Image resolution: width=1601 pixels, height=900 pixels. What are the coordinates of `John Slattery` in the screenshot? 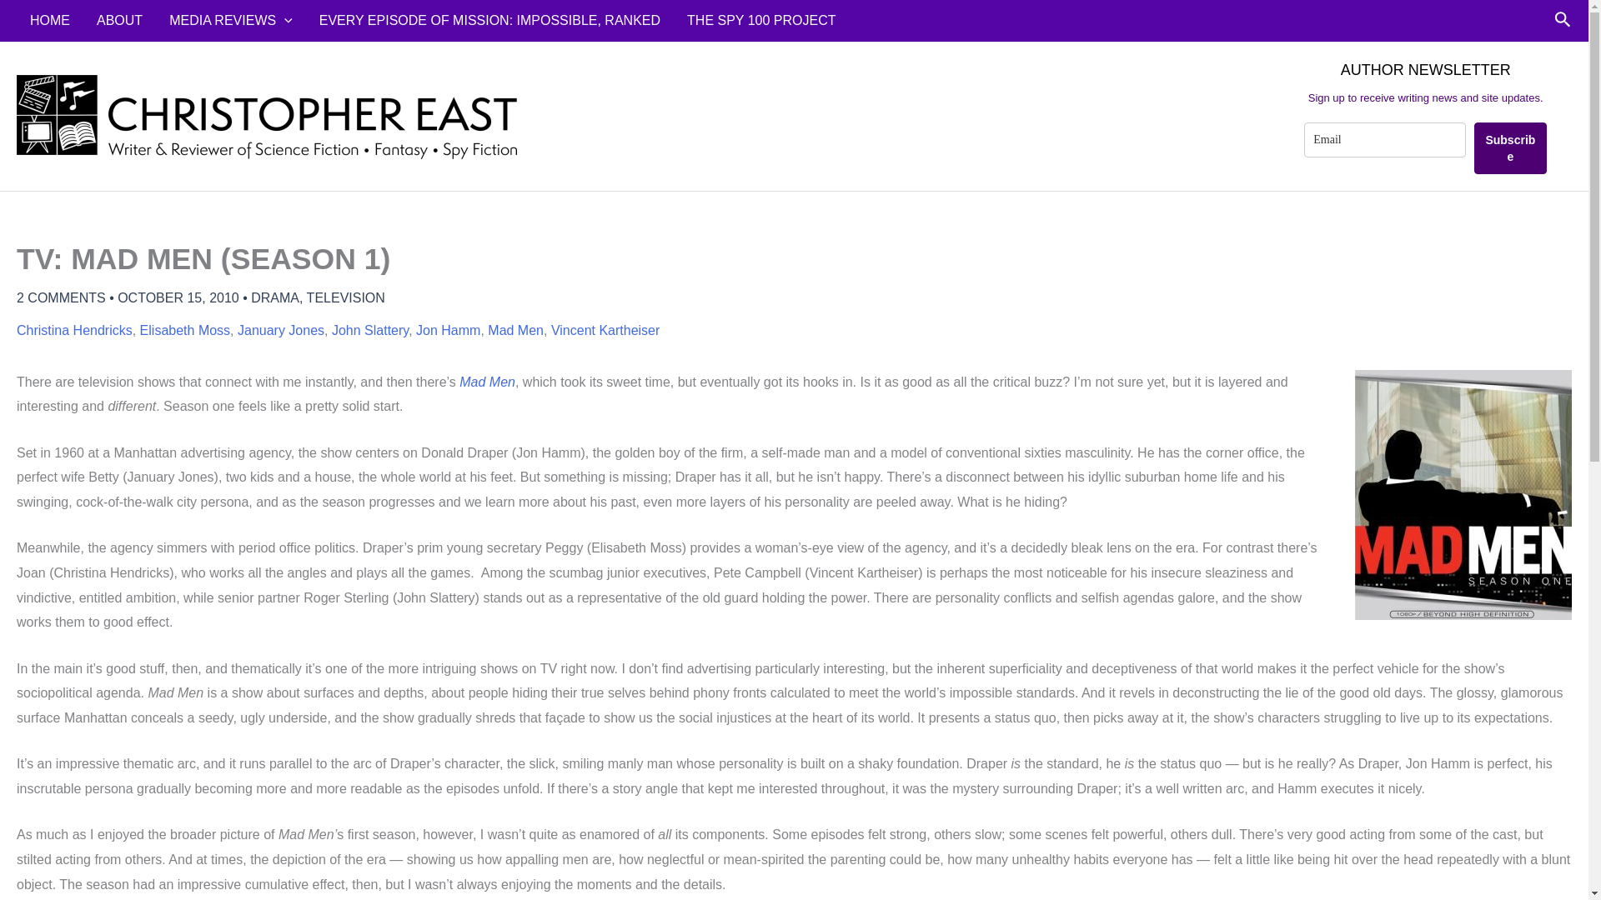 It's located at (369, 330).